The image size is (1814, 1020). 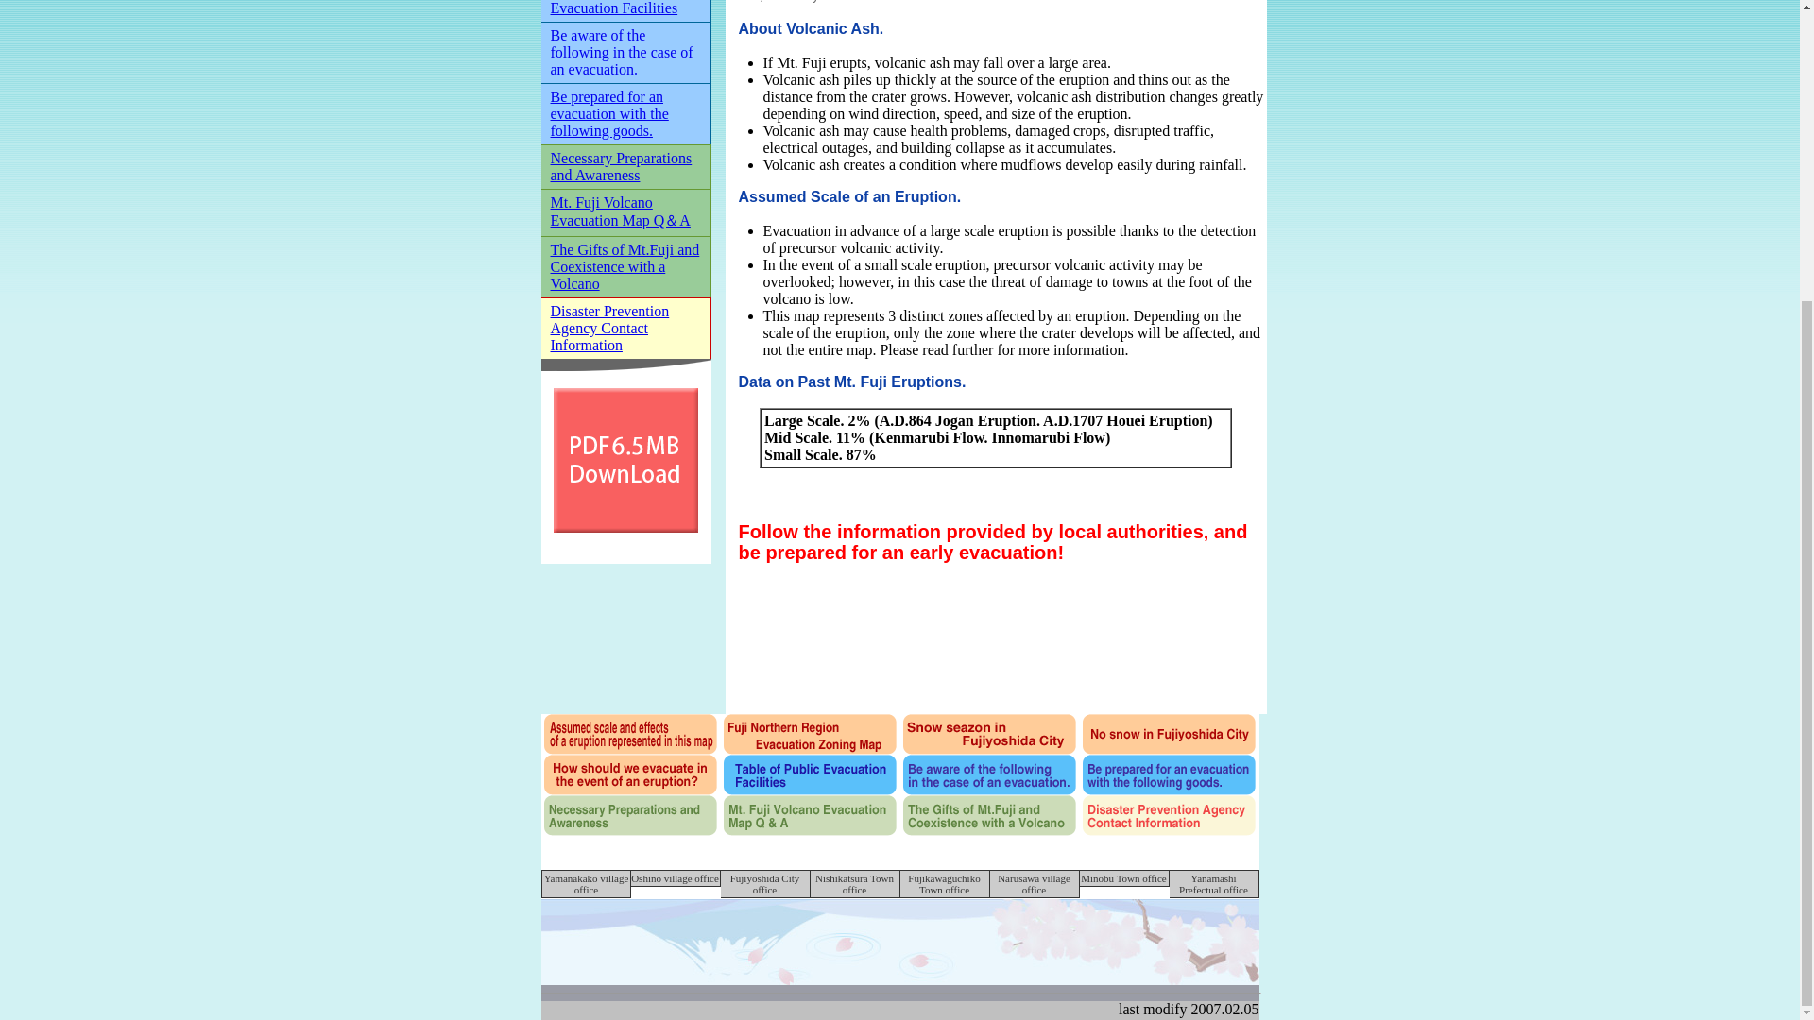 I want to click on The Gifts of Mt.Fuji and Coexistence with a Volcano, so click(x=624, y=266).